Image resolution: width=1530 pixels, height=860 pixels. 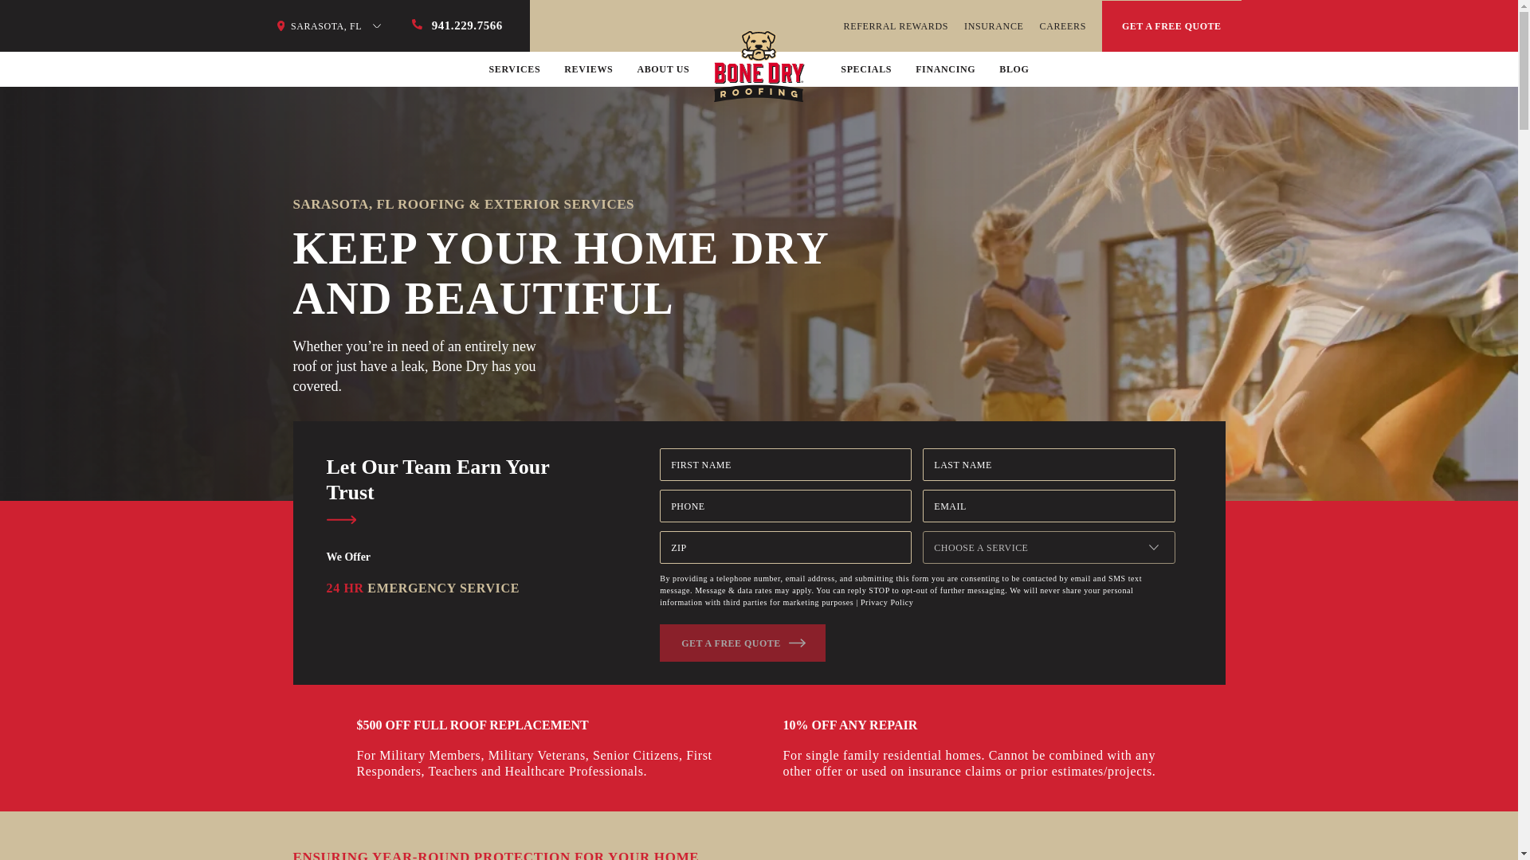 What do you see at coordinates (896, 25) in the screenshot?
I see `REFERRAL REWARDS` at bounding box center [896, 25].